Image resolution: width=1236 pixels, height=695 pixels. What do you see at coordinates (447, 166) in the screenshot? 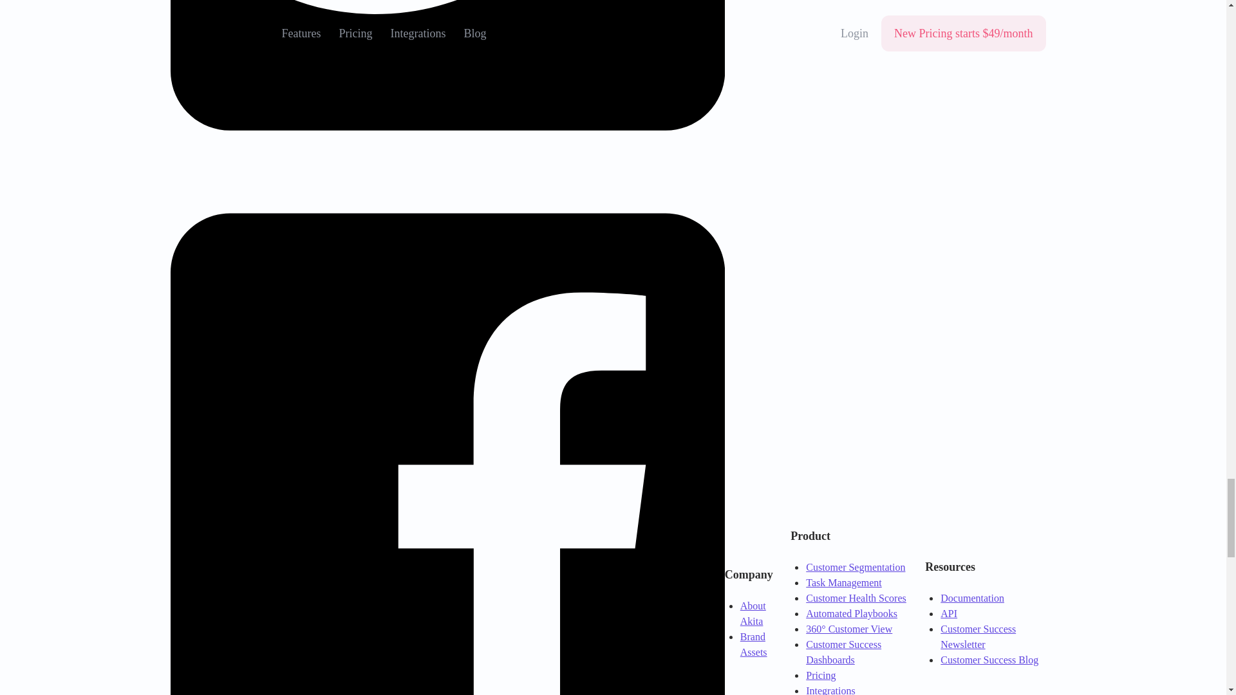
I see `Twitter Square` at bounding box center [447, 166].